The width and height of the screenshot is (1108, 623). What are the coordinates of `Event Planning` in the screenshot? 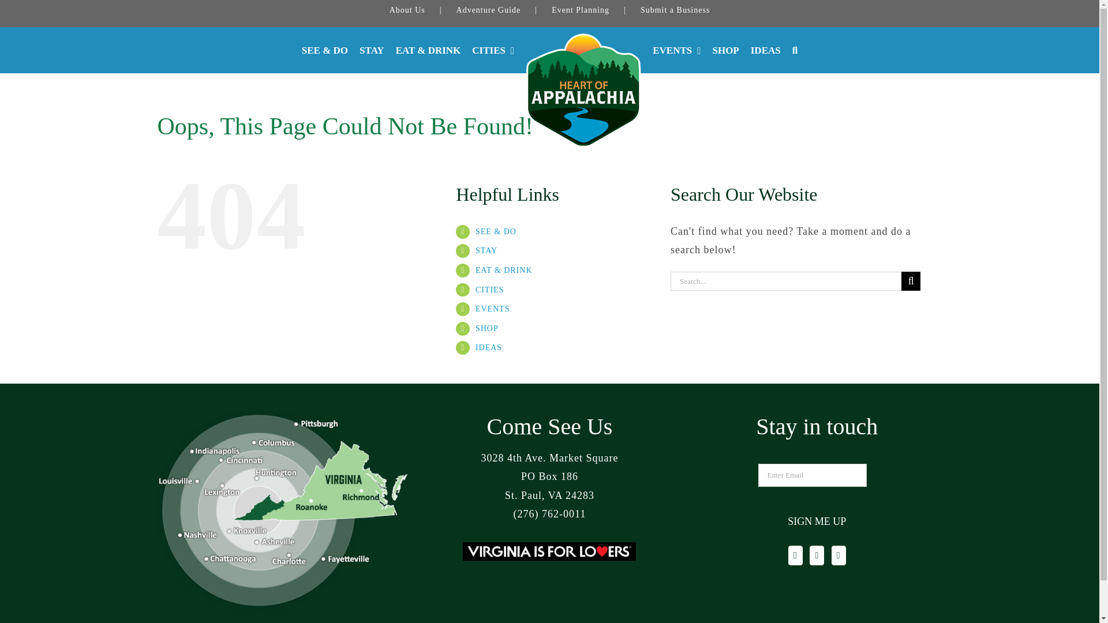 It's located at (596, 10).